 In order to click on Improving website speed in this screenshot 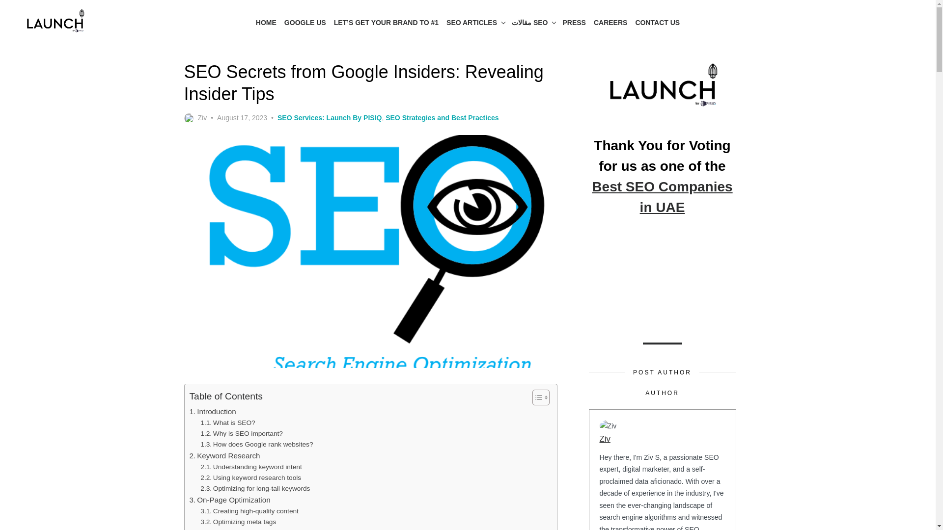, I will do `click(244, 529)`.